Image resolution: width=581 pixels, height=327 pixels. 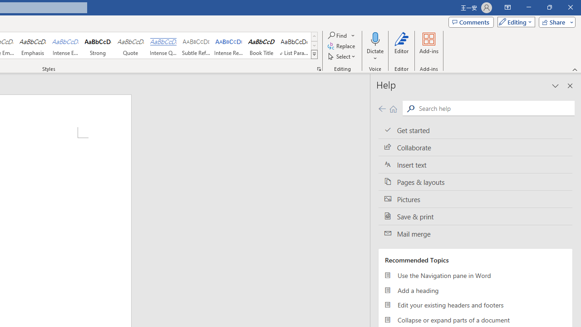 I want to click on Intense Emphasis, so click(x=65, y=45).